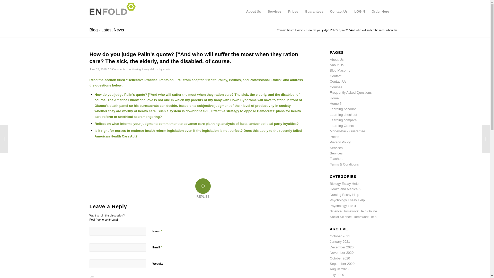  I want to click on Privacy Policy, so click(340, 142).